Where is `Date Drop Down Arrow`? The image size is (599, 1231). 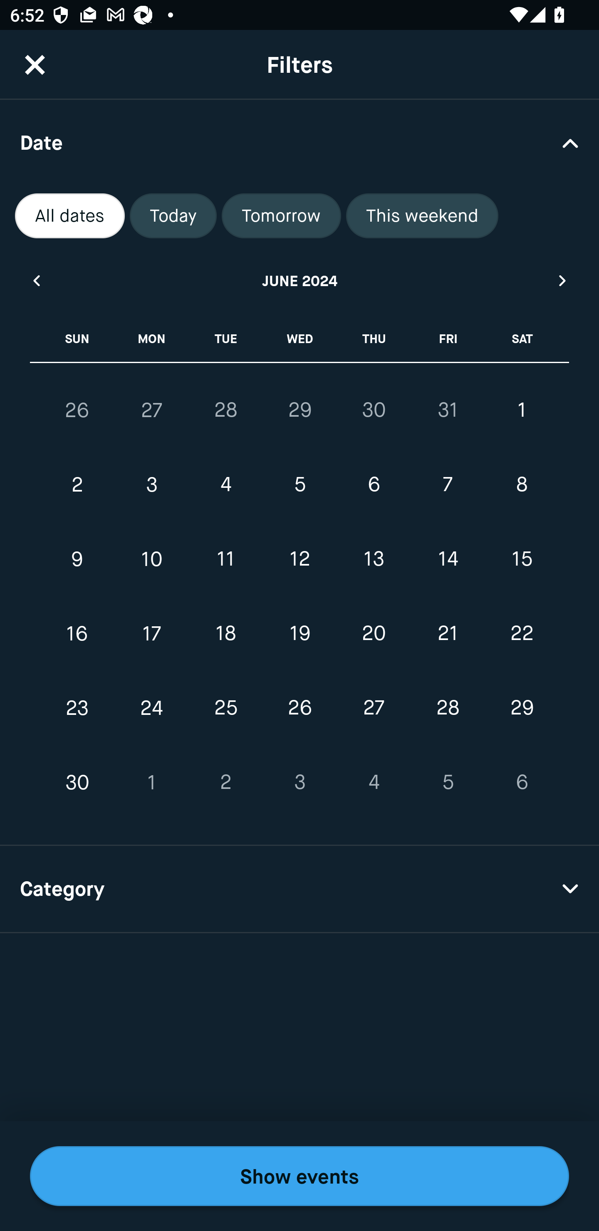 Date Drop Down Arrow is located at coordinates (299, 142).